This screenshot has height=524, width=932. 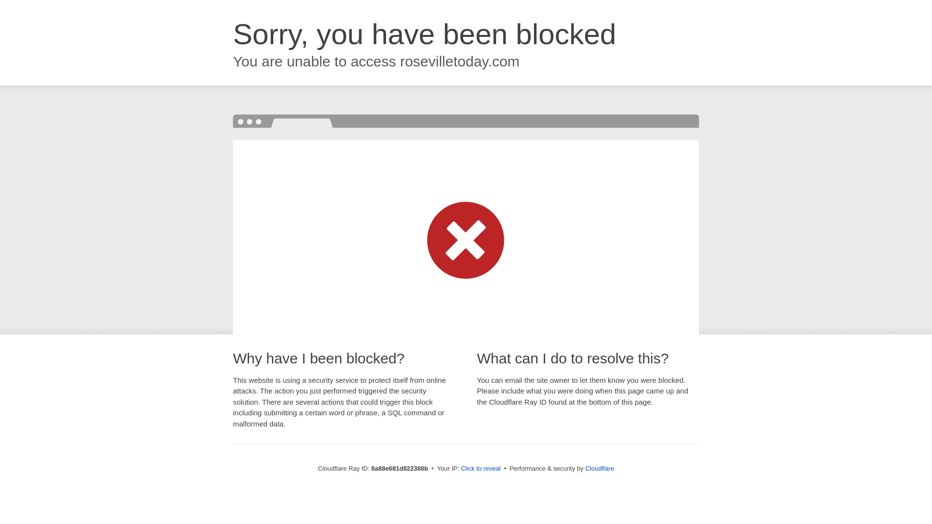 What do you see at coordinates (599, 468) in the screenshot?
I see `Cloudflare` at bounding box center [599, 468].